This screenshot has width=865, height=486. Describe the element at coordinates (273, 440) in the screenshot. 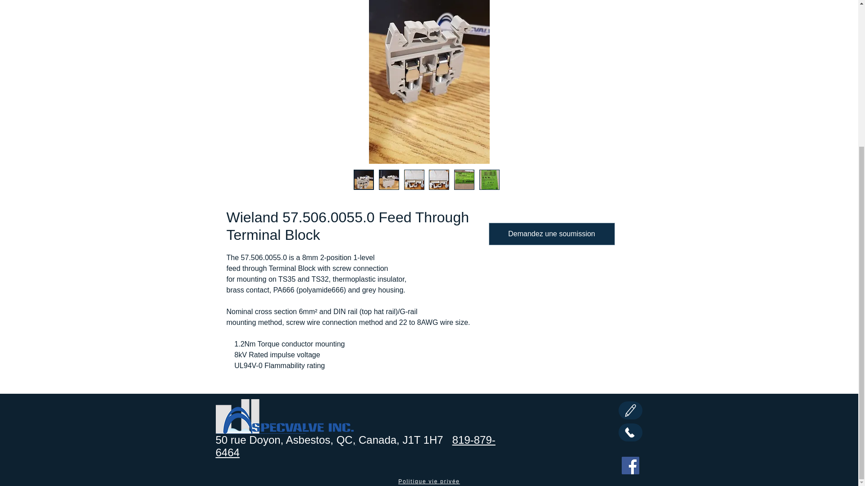

I see `50 rue Doyon, Asbestos` at that location.